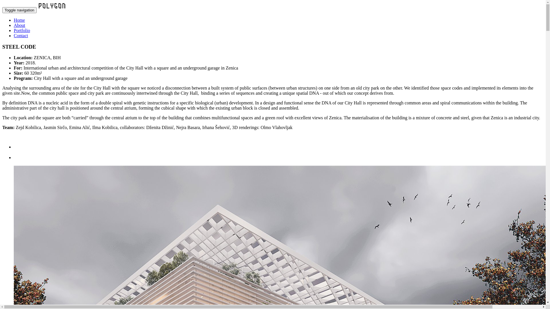  What do you see at coordinates (19, 25) in the screenshot?
I see `About` at bounding box center [19, 25].